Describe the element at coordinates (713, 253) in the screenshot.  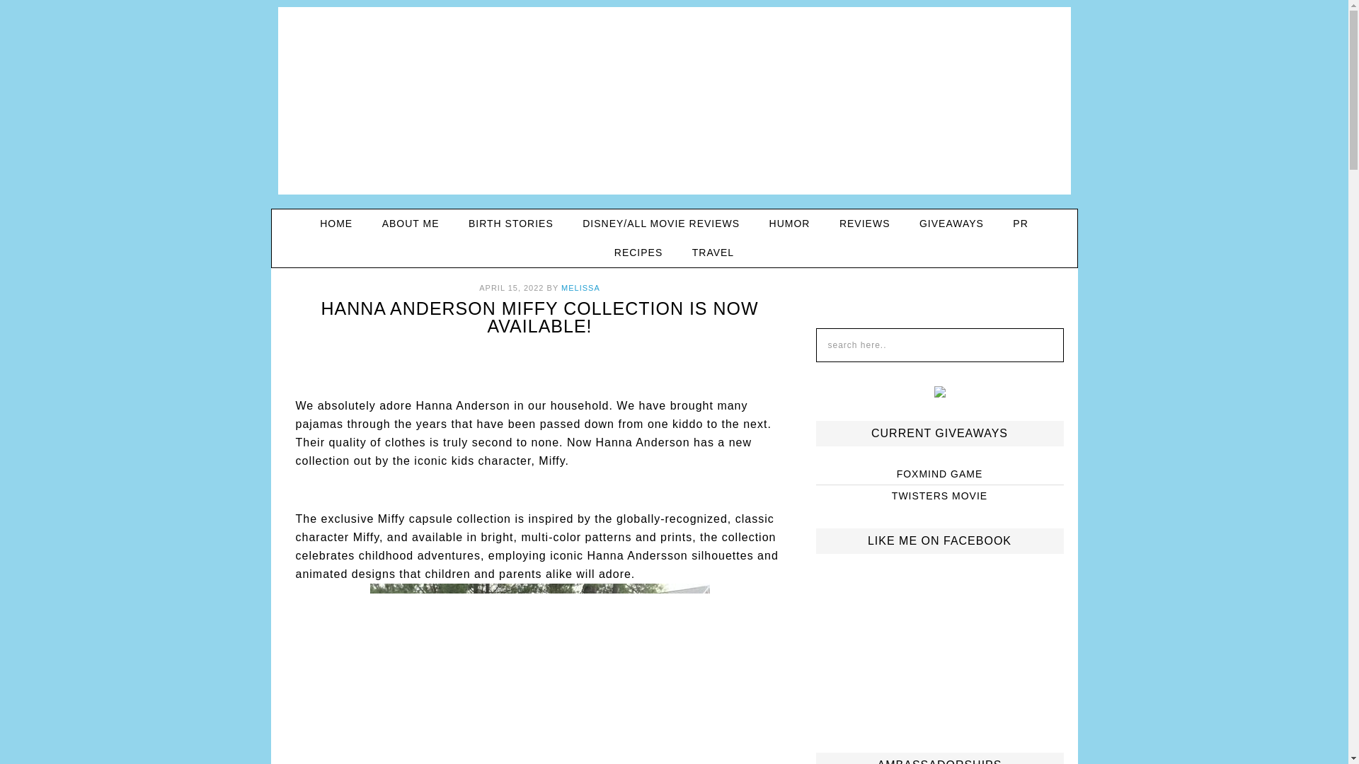
I see `TRAVEL` at that location.